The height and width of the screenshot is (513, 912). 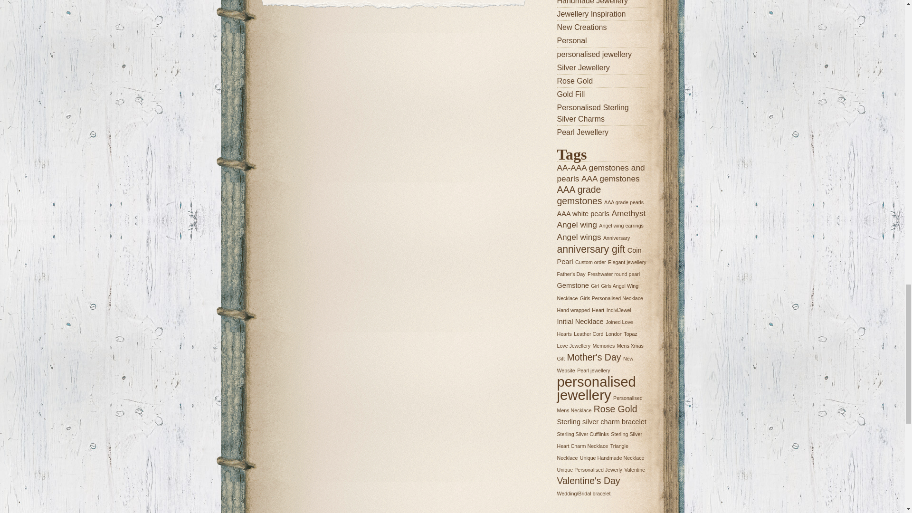 What do you see at coordinates (601, 54) in the screenshot?
I see `View all posts filed under personalised jewellery` at bounding box center [601, 54].